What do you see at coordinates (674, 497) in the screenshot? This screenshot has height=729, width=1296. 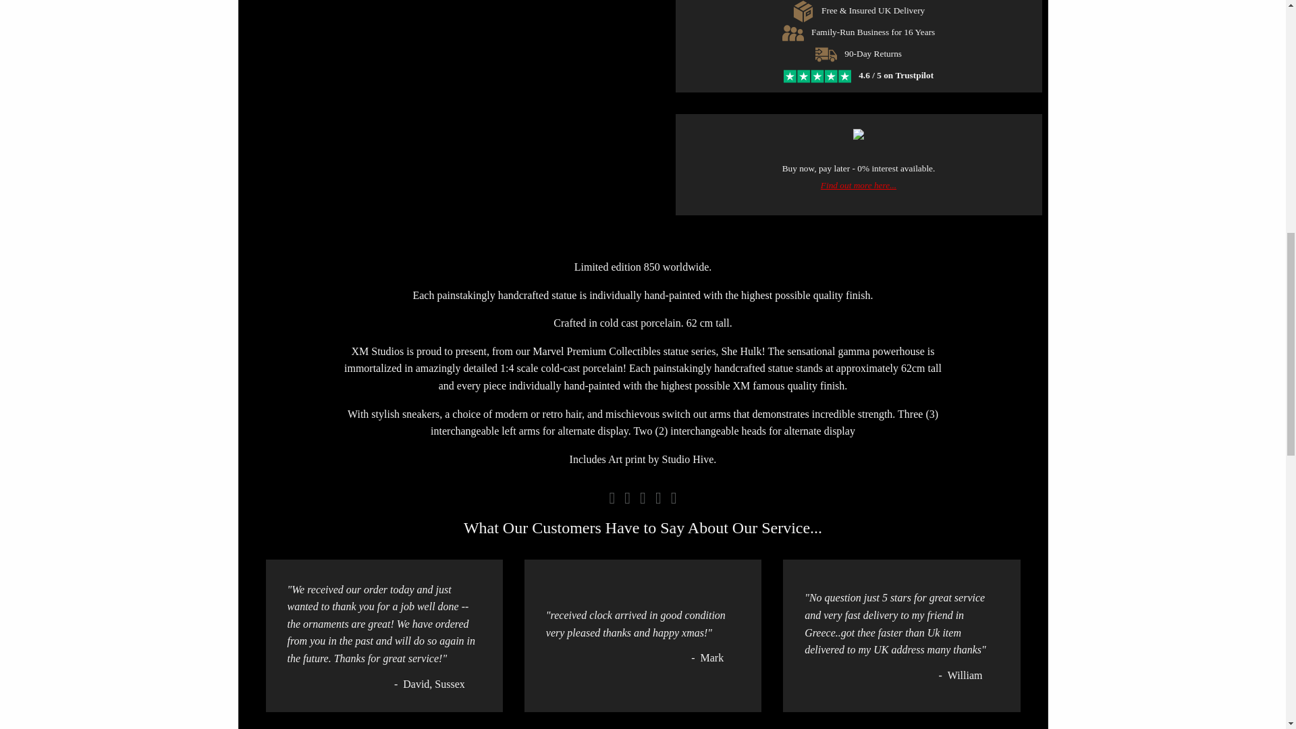 I see `Send via Whatsapp` at bounding box center [674, 497].